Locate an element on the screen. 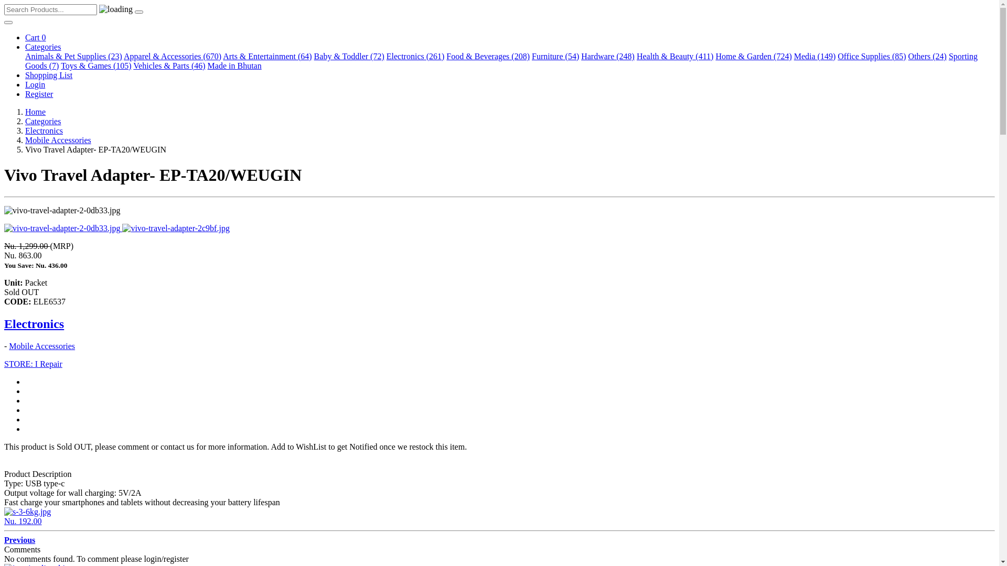  Categories is located at coordinates (43, 122).